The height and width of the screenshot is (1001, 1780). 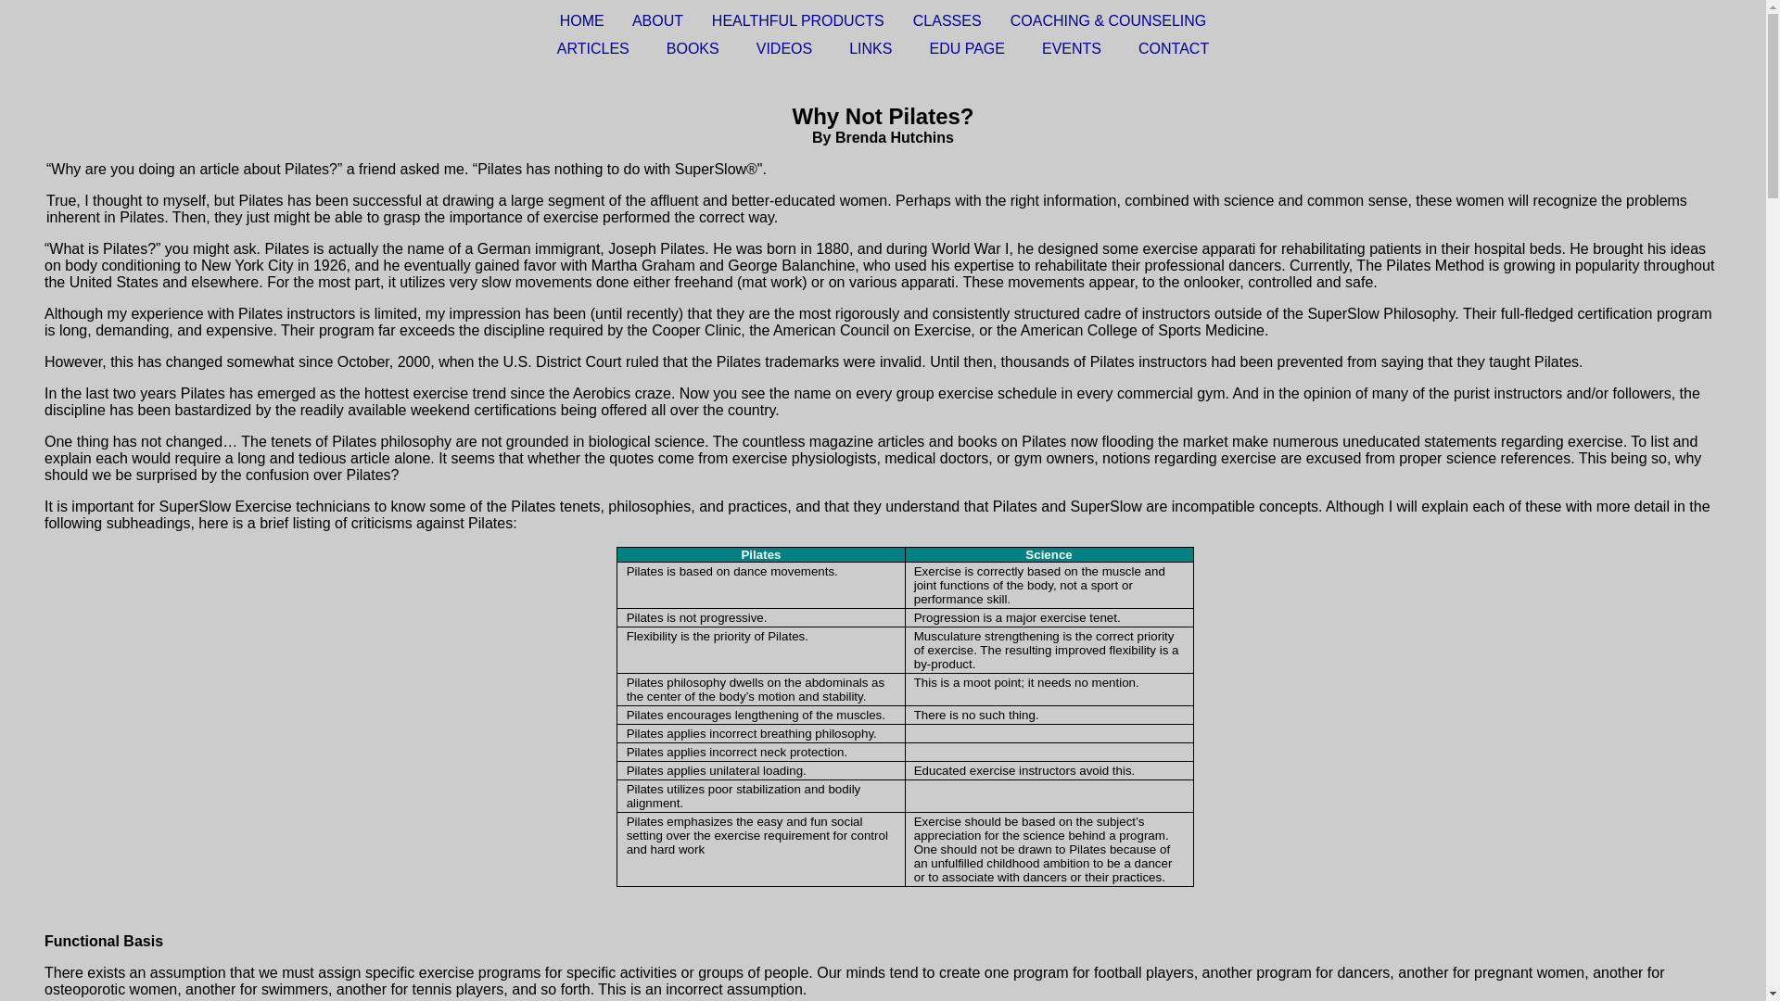 I want to click on LINKS, so click(x=870, y=48).